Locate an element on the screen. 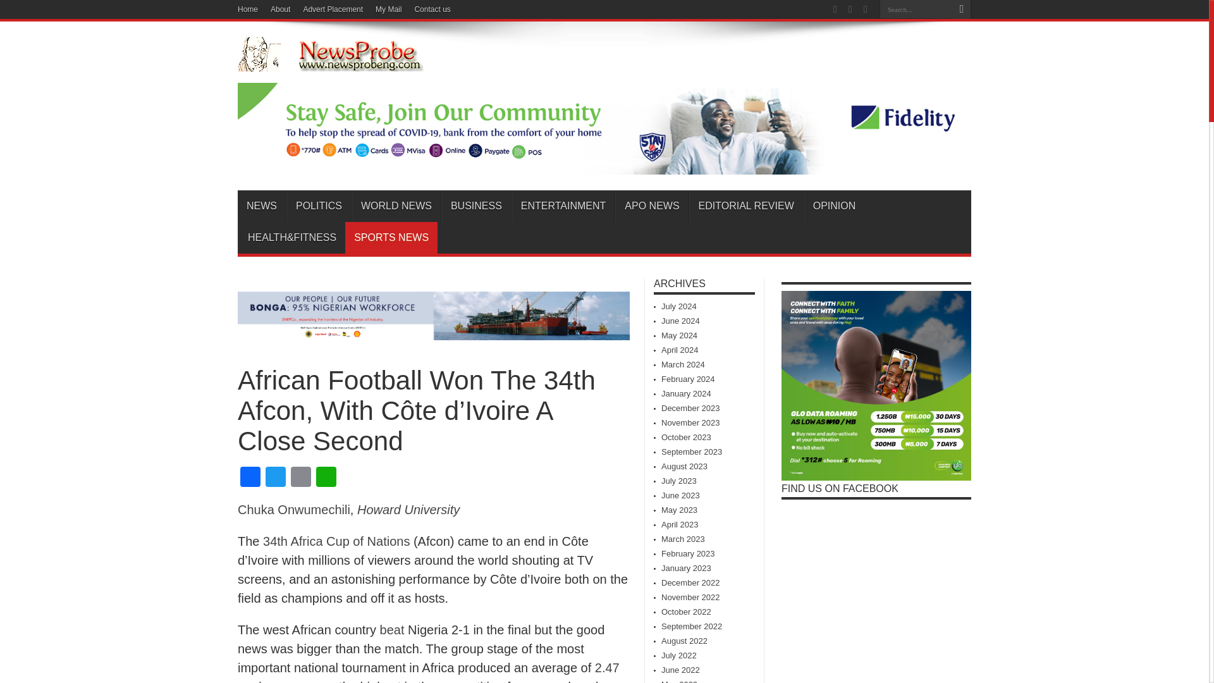 This screenshot has width=1214, height=683. My Mail is located at coordinates (388, 9).